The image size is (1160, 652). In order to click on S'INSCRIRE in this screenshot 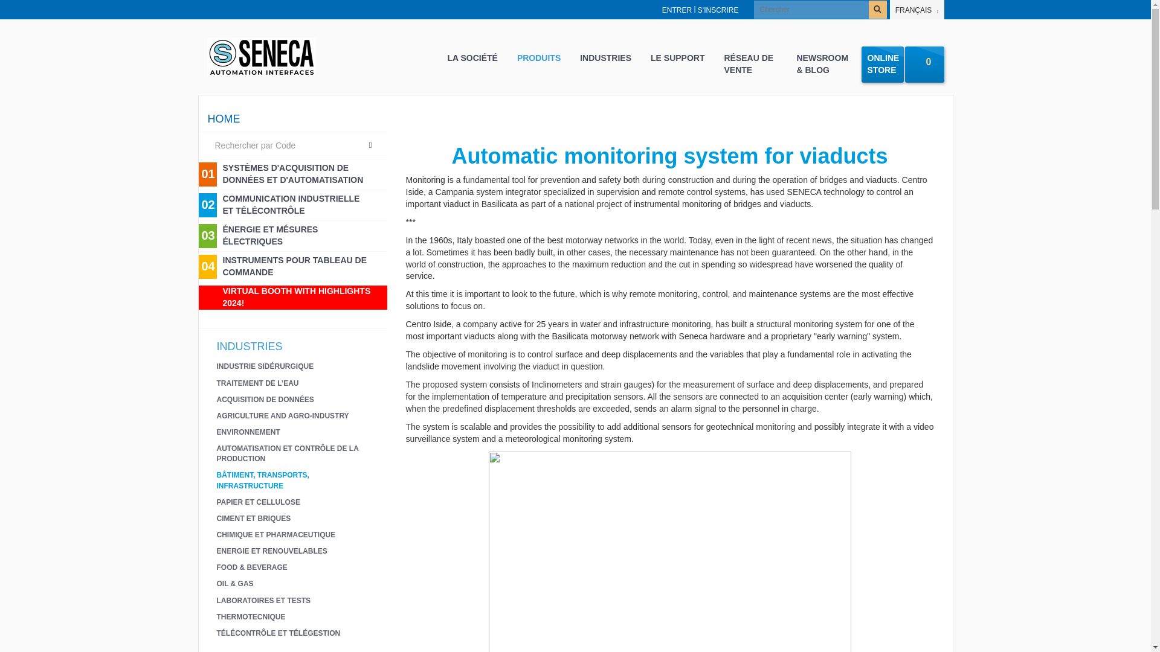, I will do `click(718, 10)`.